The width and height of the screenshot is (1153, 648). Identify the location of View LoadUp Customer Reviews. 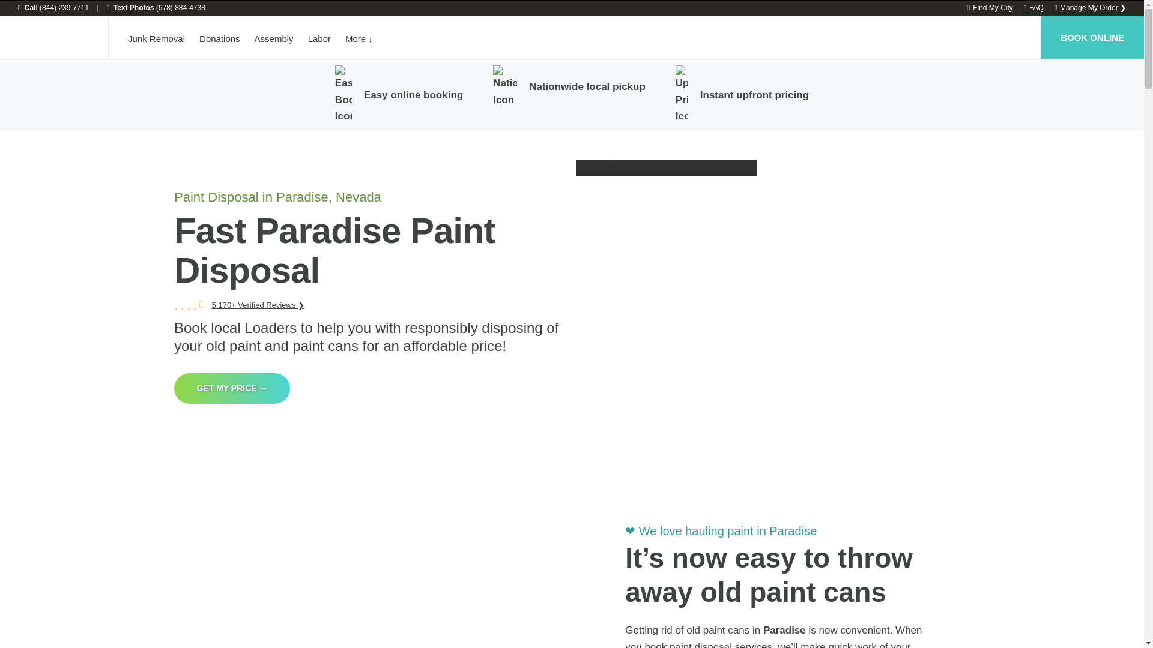
(258, 305).